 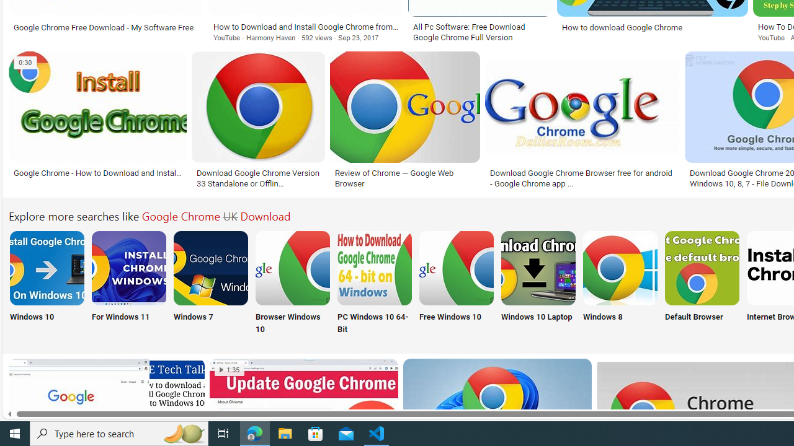 I want to click on PC Windows 10 64-Bit, so click(x=375, y=284).